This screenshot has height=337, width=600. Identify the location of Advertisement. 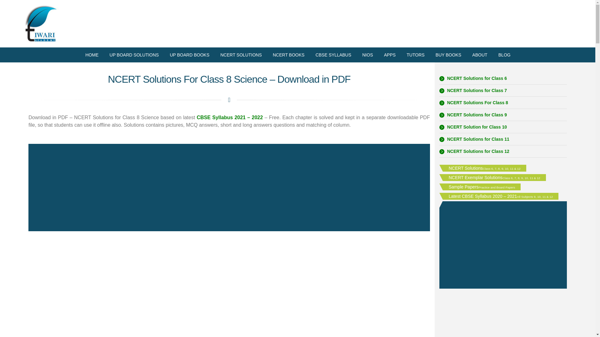
(503, 316).